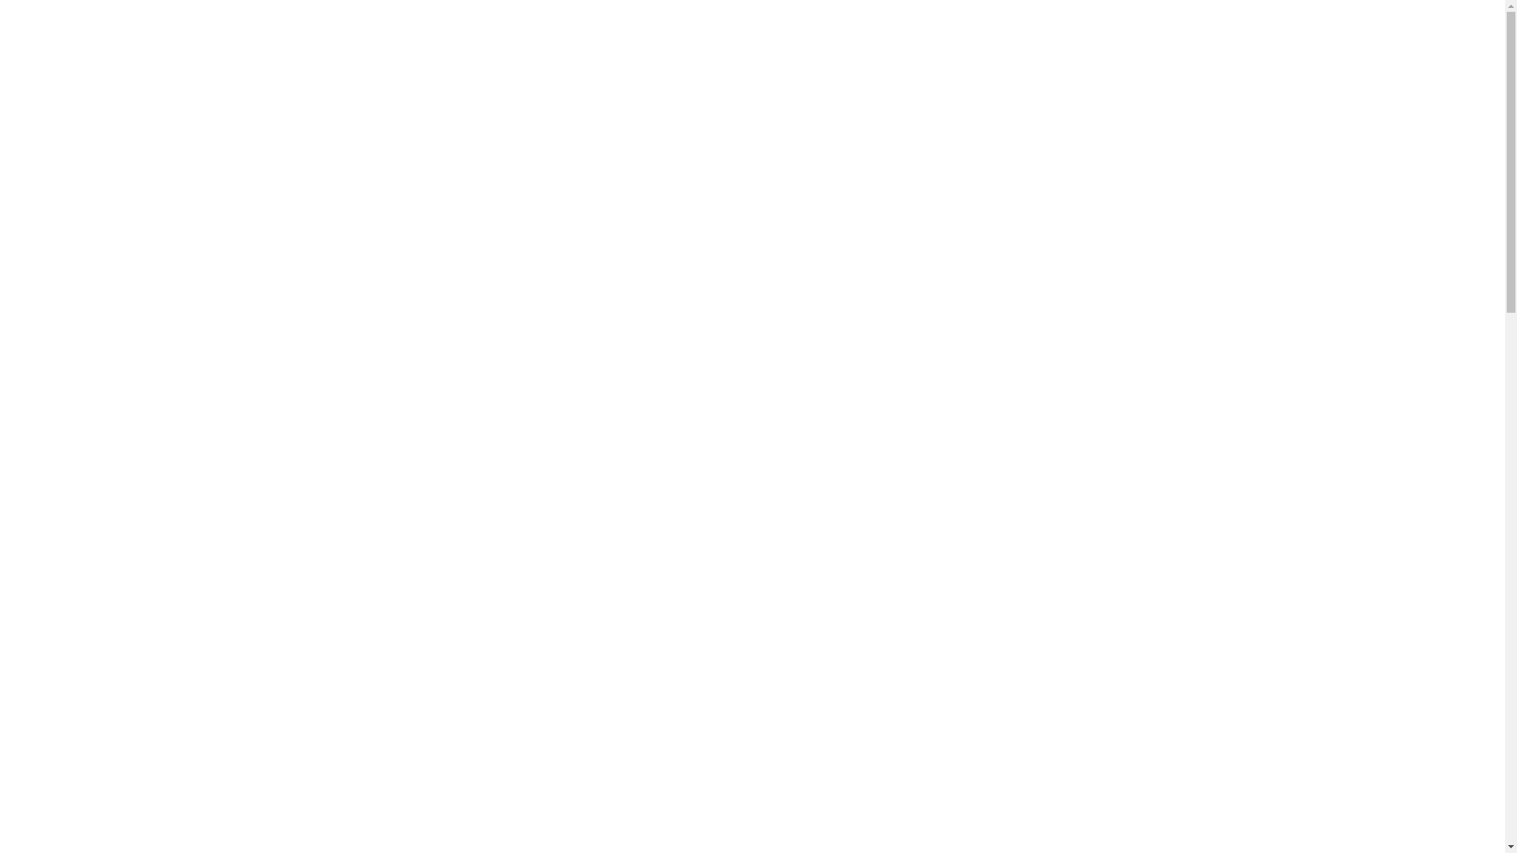 The image size is (1517, 853). I want to click on Projects, so click(55, 109).